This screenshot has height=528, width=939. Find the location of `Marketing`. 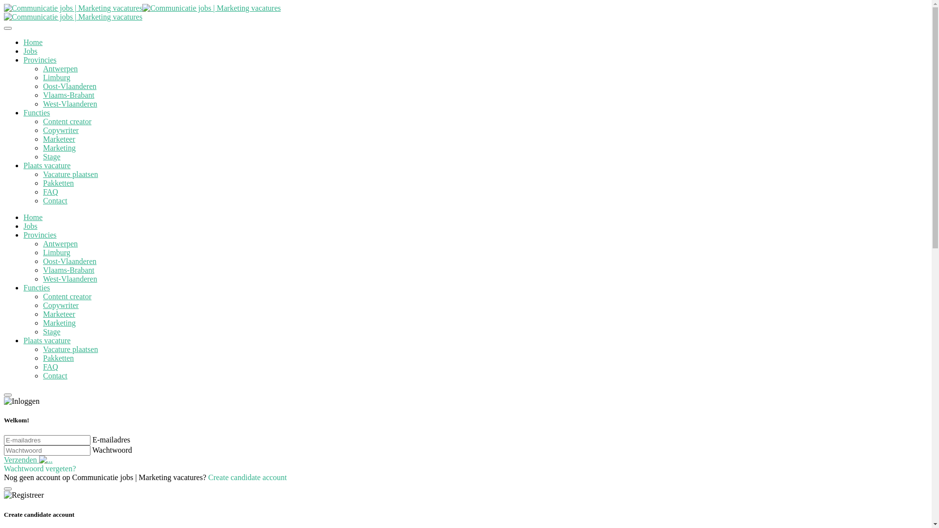

Marketing is located at coordinates (60, 323).